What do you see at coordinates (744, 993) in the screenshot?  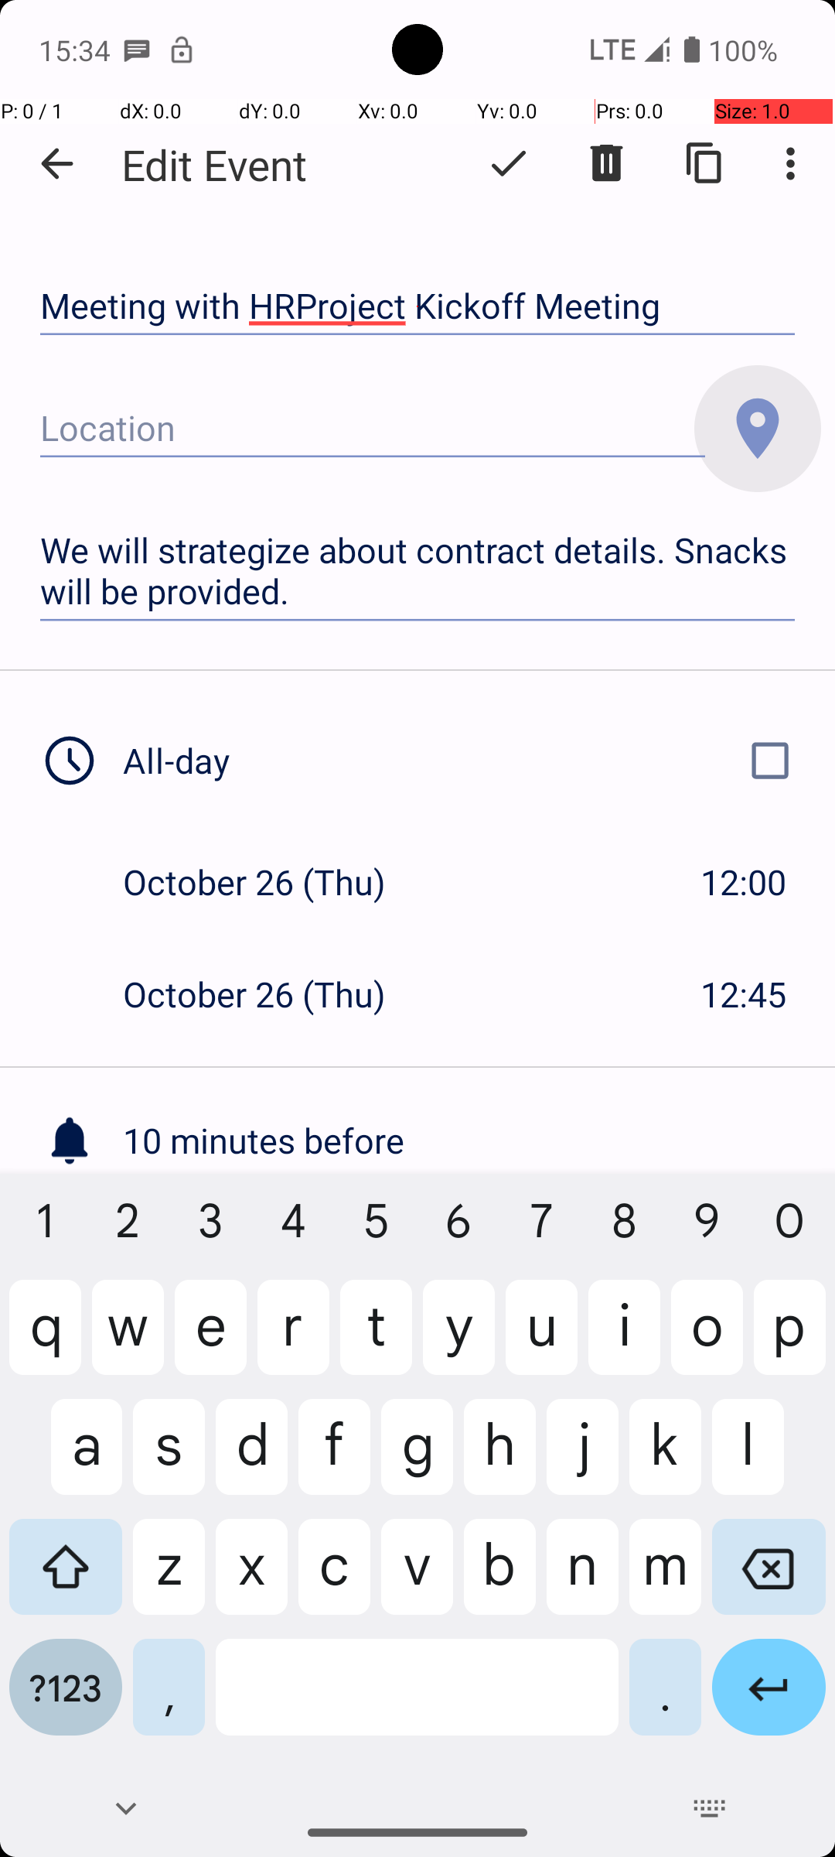 I see `12:45` at bounding box center [744, 993].